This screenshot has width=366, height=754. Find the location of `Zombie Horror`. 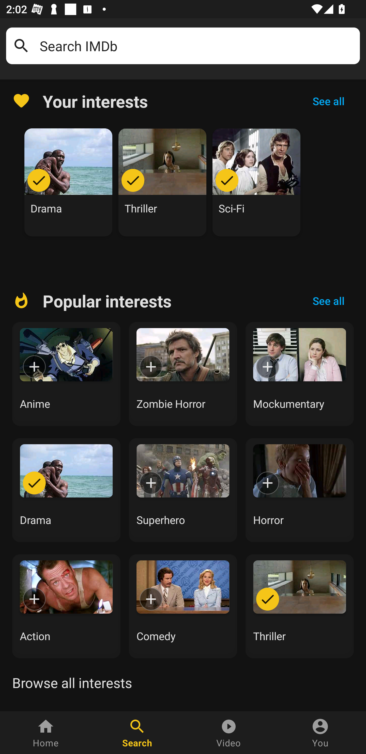

Zombie Horror is located at coordinates (183, 374).